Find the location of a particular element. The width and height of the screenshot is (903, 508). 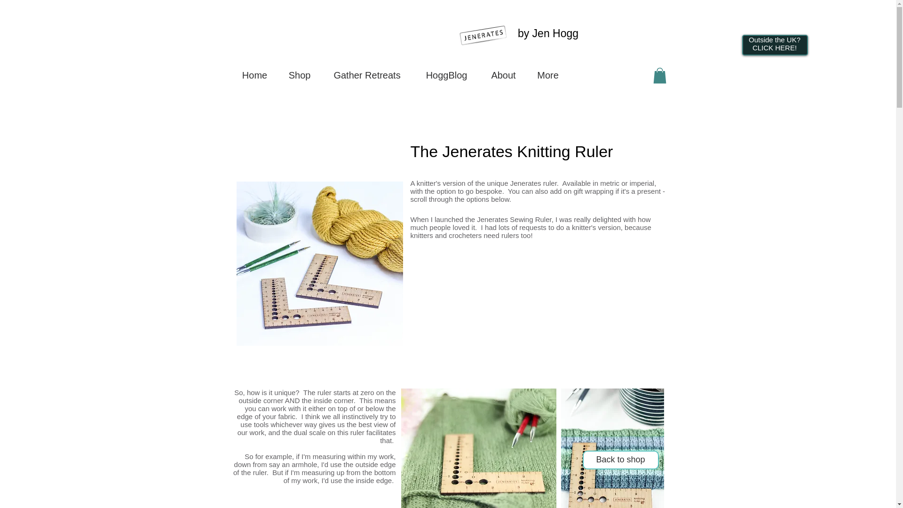

by Jen Hogg is located at coordinates (548, 33).